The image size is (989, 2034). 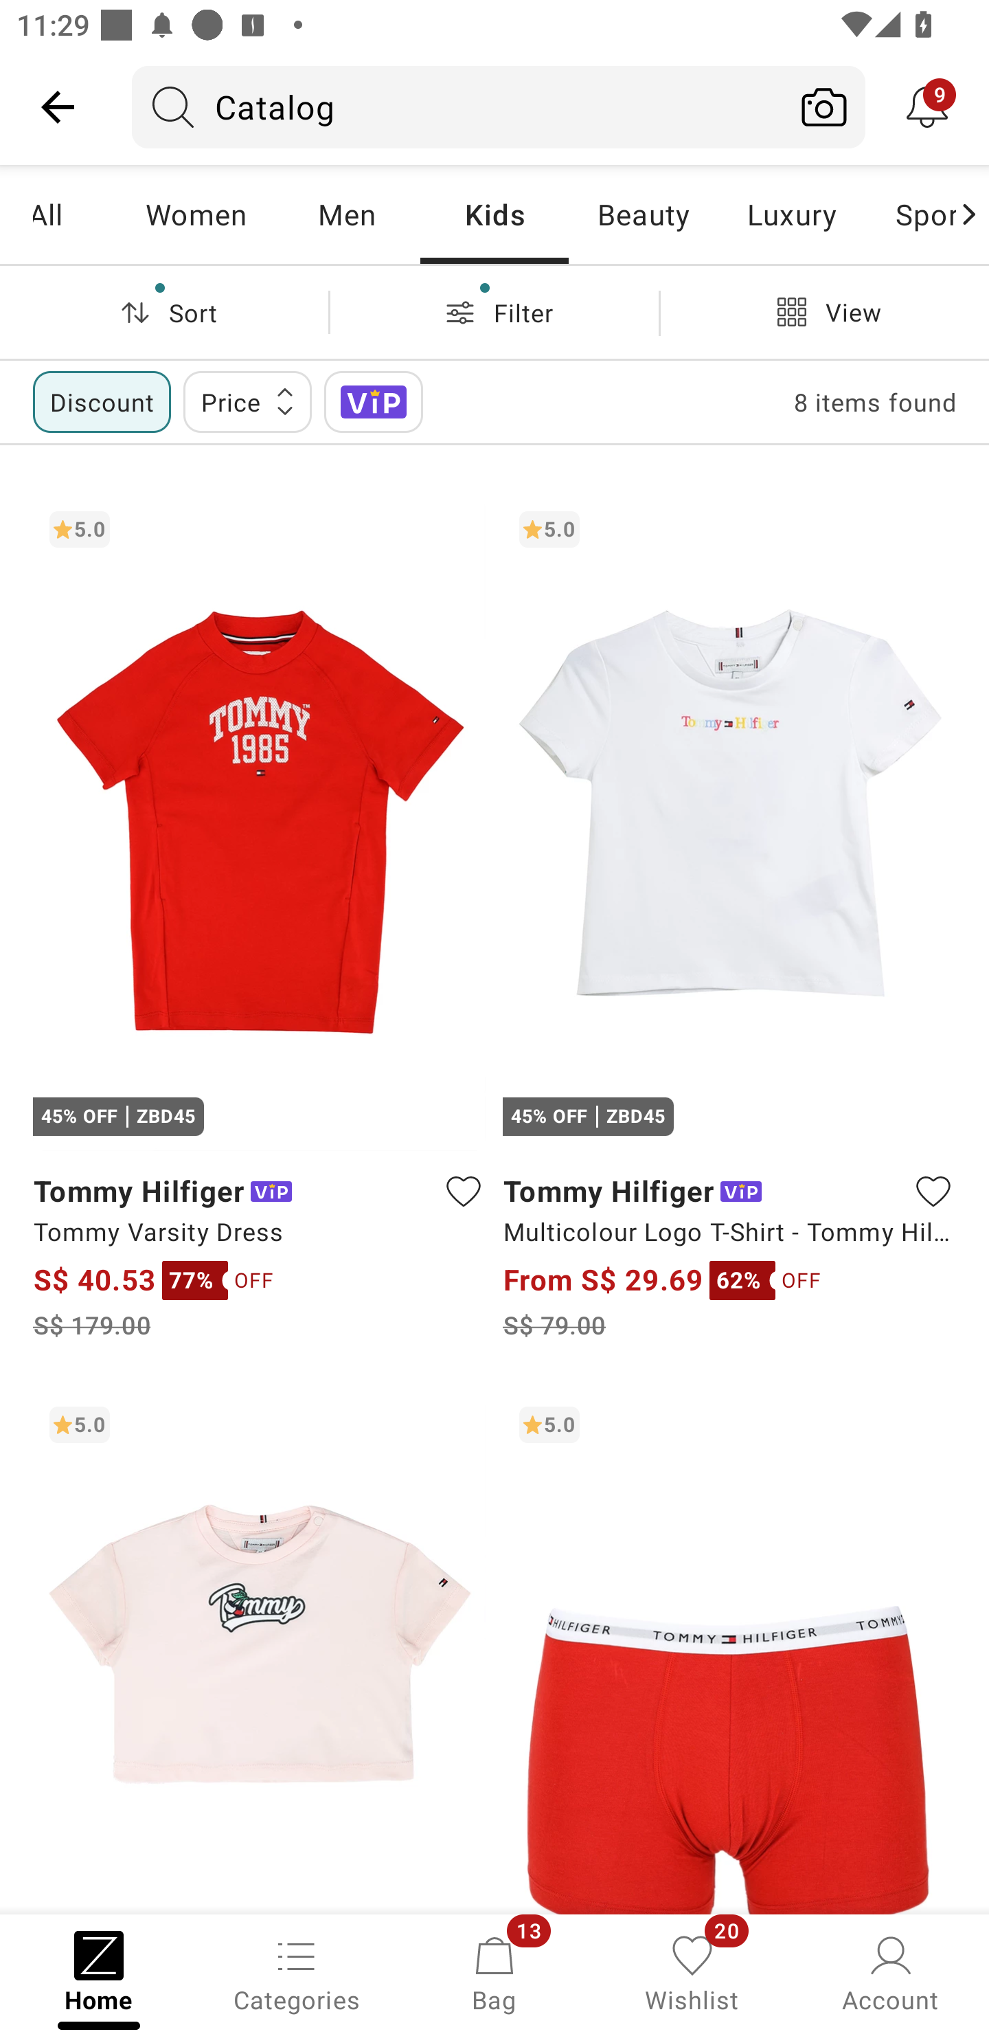 I want to click on All, so click(x=76, y=214).